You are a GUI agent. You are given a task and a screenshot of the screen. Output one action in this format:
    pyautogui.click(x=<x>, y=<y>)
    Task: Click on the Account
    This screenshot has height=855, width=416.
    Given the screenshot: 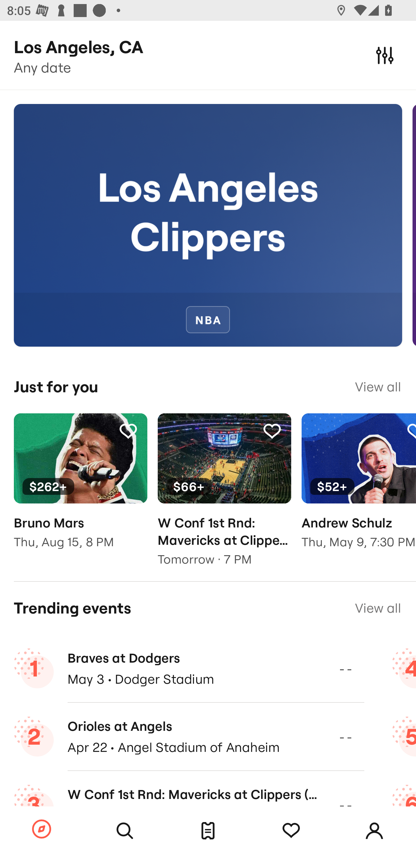 What is the action you would take?
    pyautogui.click(x=374, y=831)
    